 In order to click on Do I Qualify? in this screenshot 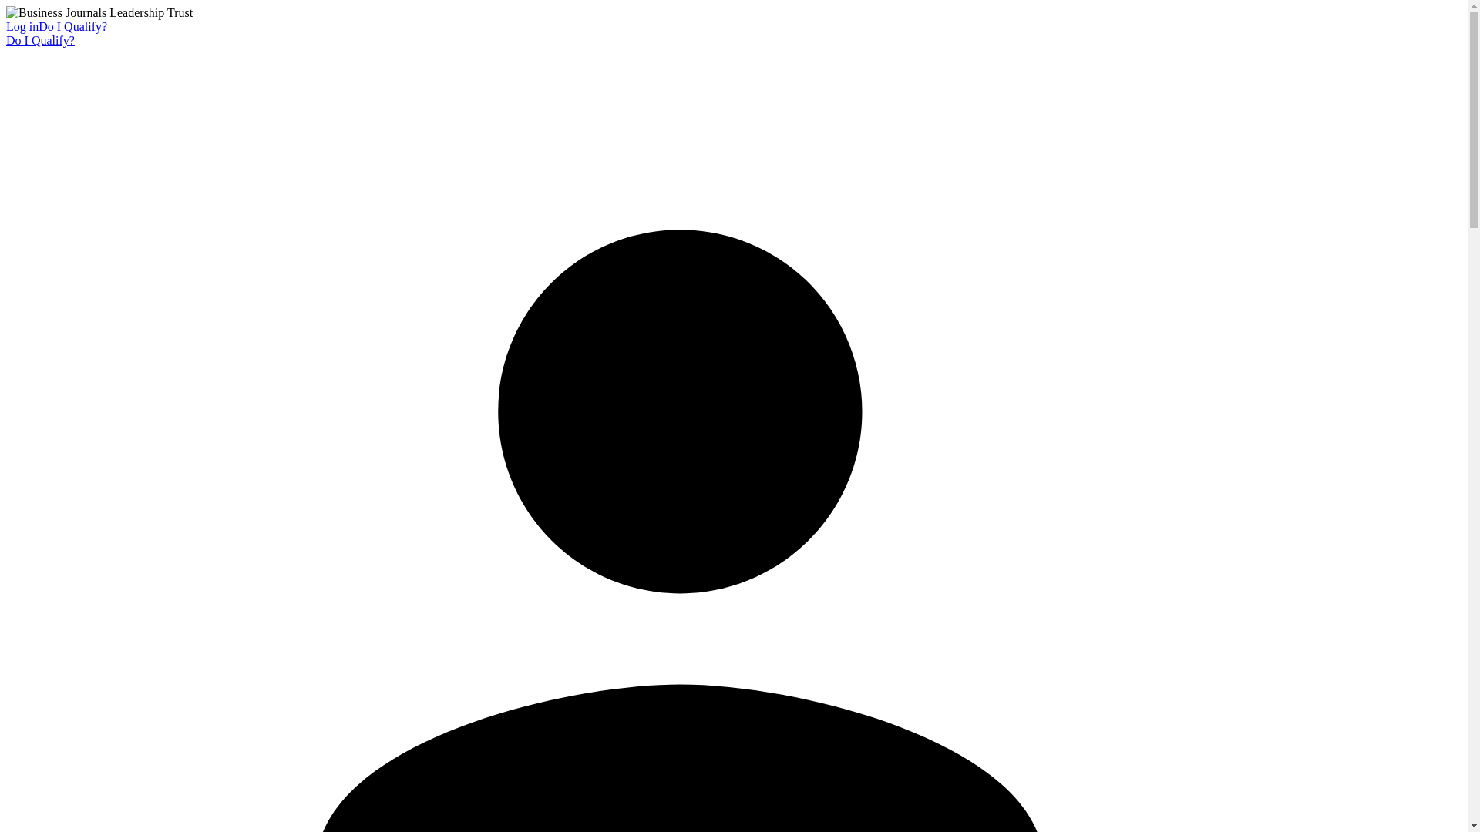, I will do `click(72, 26)`.